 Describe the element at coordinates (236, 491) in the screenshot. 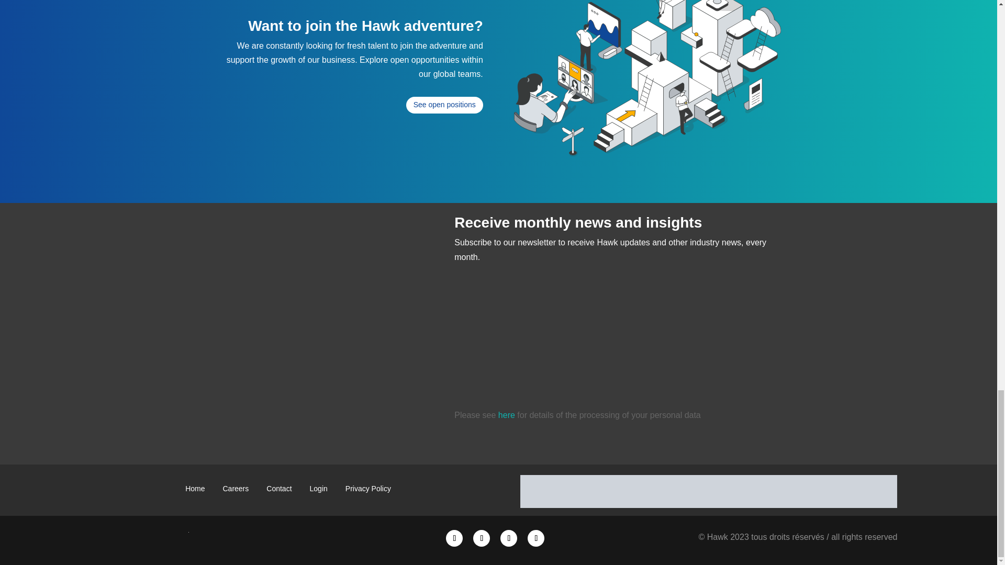

I see `Careers` at that location.